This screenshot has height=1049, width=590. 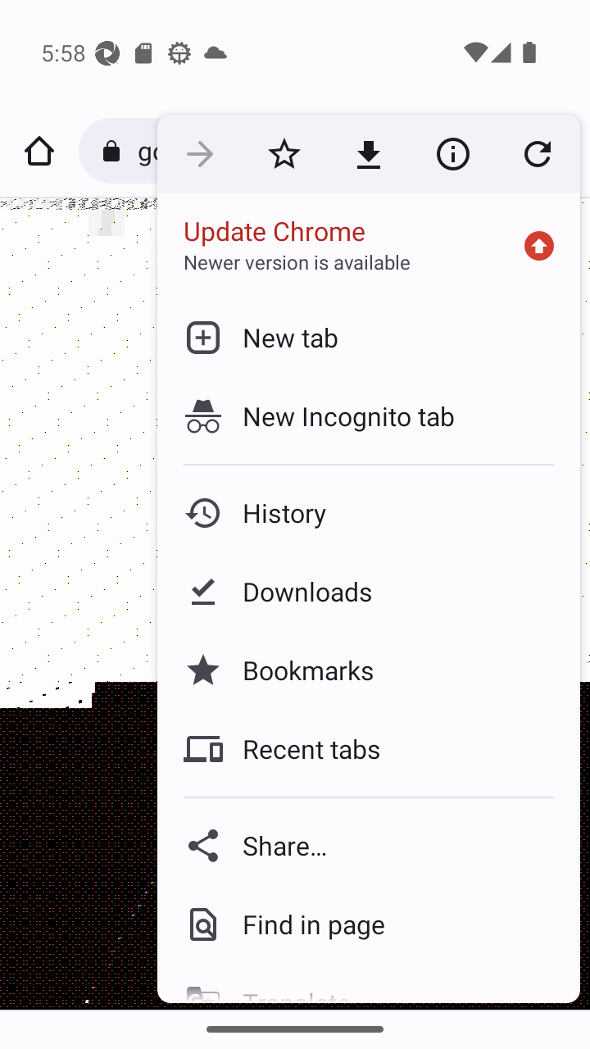 I want to click on History, so click(x=369, y=513).